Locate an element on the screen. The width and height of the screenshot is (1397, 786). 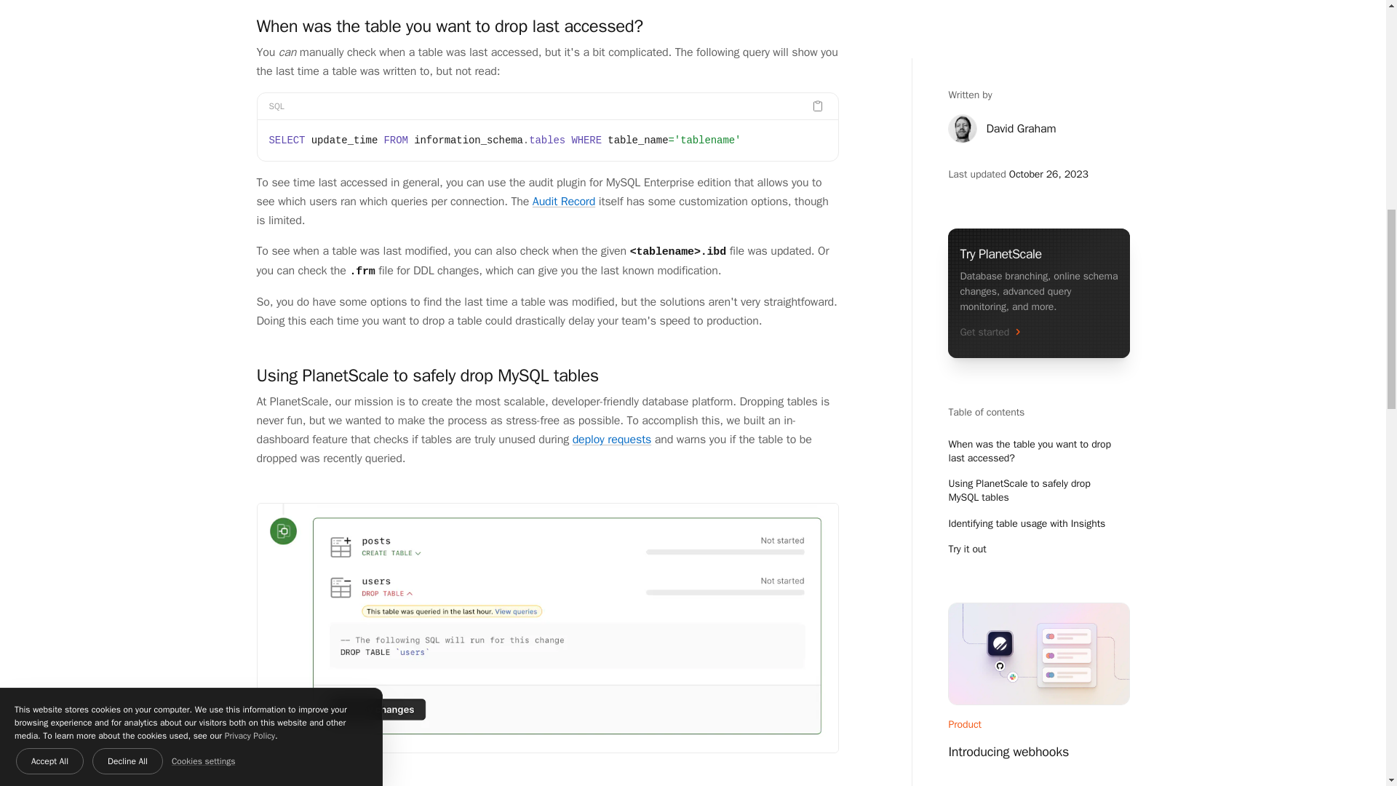
deploy requests is located at coordinates (613, 440).